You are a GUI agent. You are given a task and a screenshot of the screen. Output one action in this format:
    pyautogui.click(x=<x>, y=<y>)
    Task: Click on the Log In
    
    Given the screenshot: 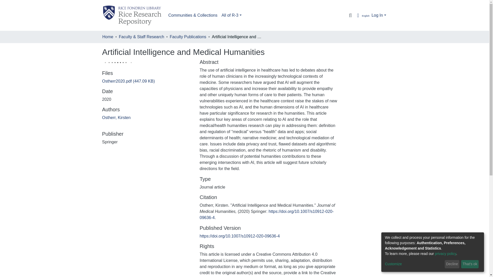 What is the action you would take?
    pyautogui.click(x=379, y=15)
    